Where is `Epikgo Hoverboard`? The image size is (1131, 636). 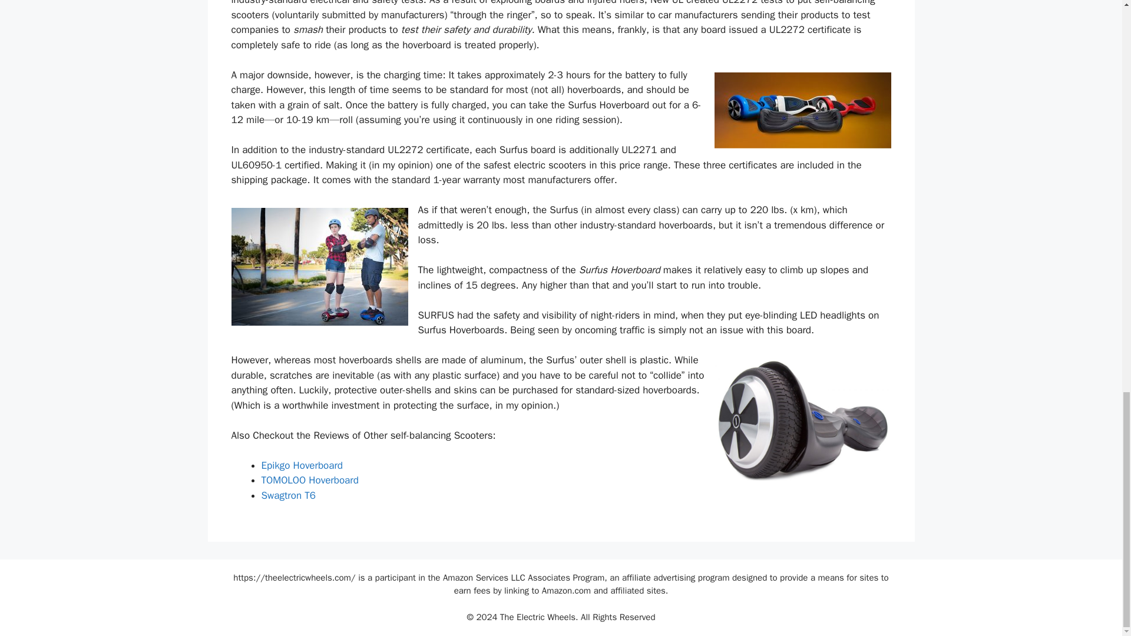
Epikgo Hoverboard is located at coordinates (302, 465).